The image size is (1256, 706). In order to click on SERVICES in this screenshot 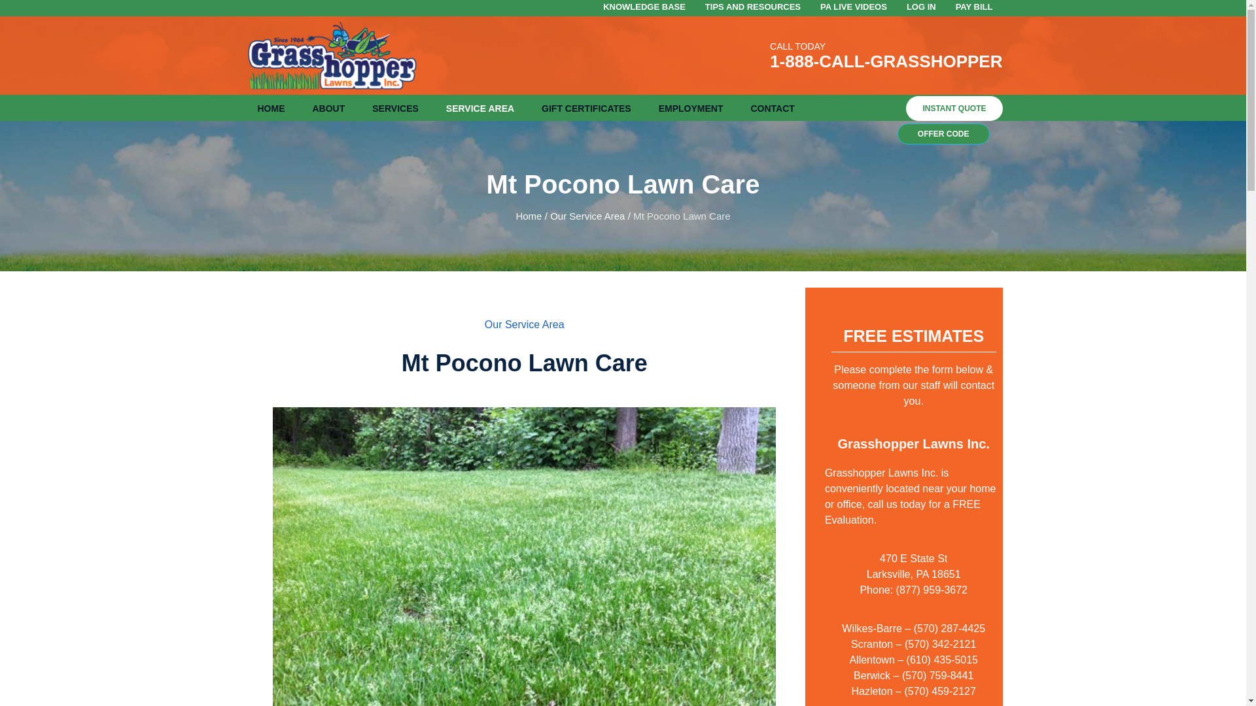, I will do `click(395, 107)`.